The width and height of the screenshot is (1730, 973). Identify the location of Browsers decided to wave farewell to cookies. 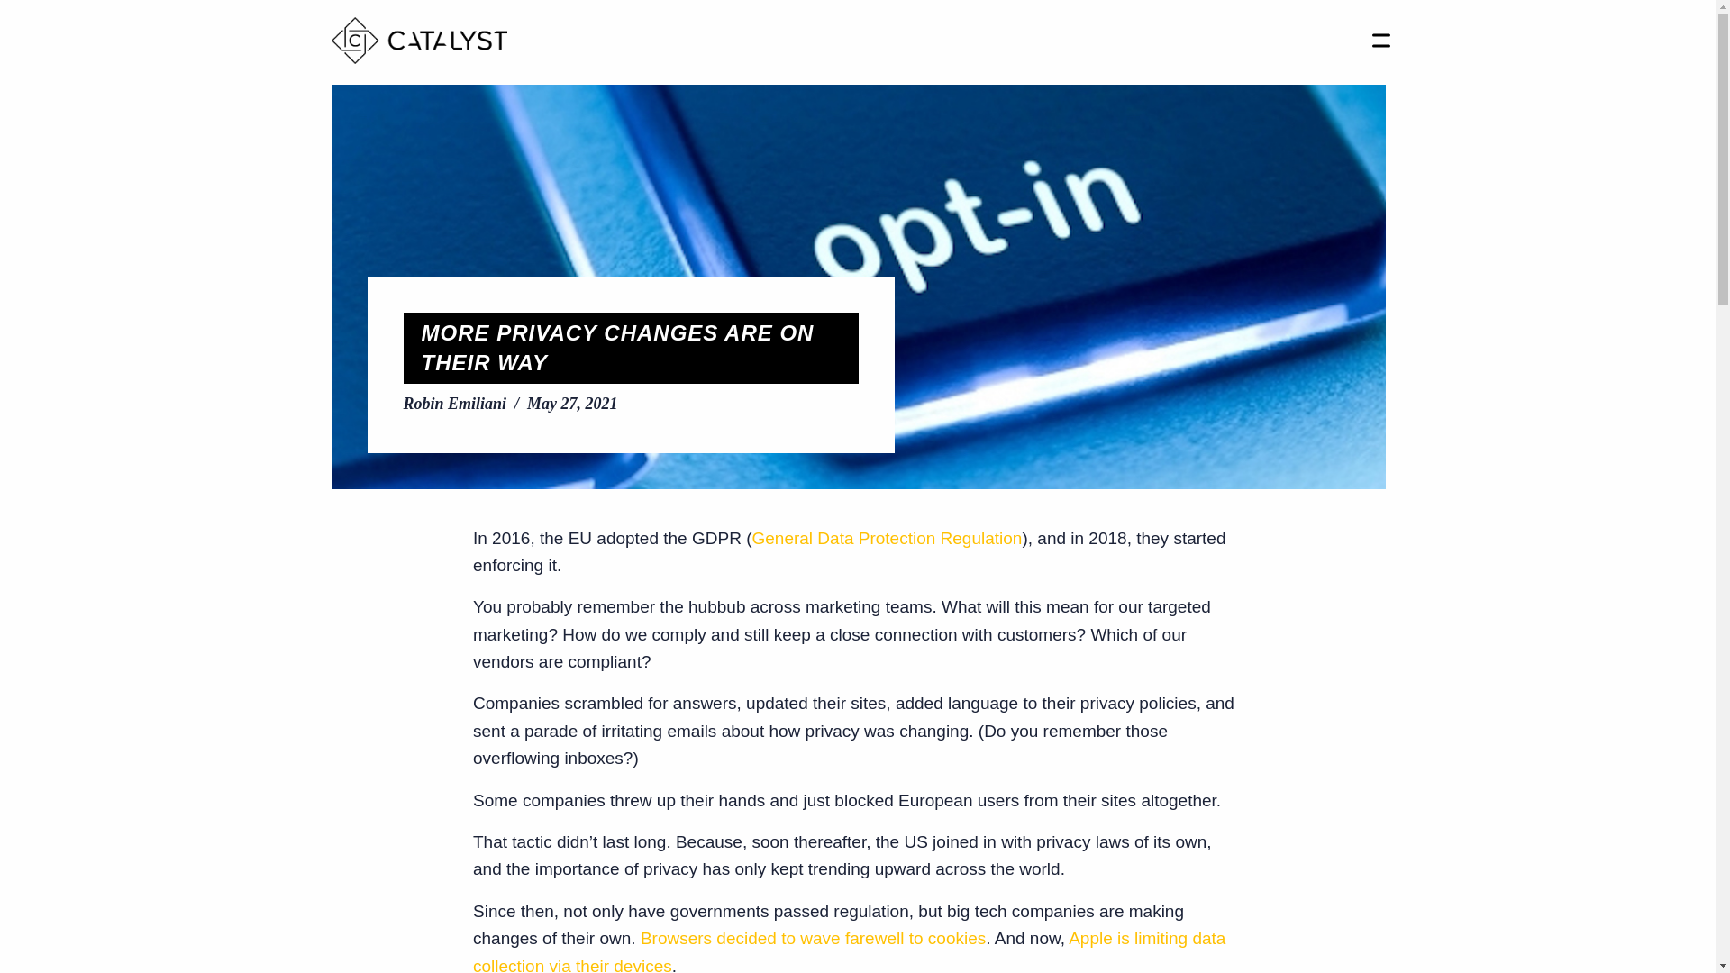
(813, 938).